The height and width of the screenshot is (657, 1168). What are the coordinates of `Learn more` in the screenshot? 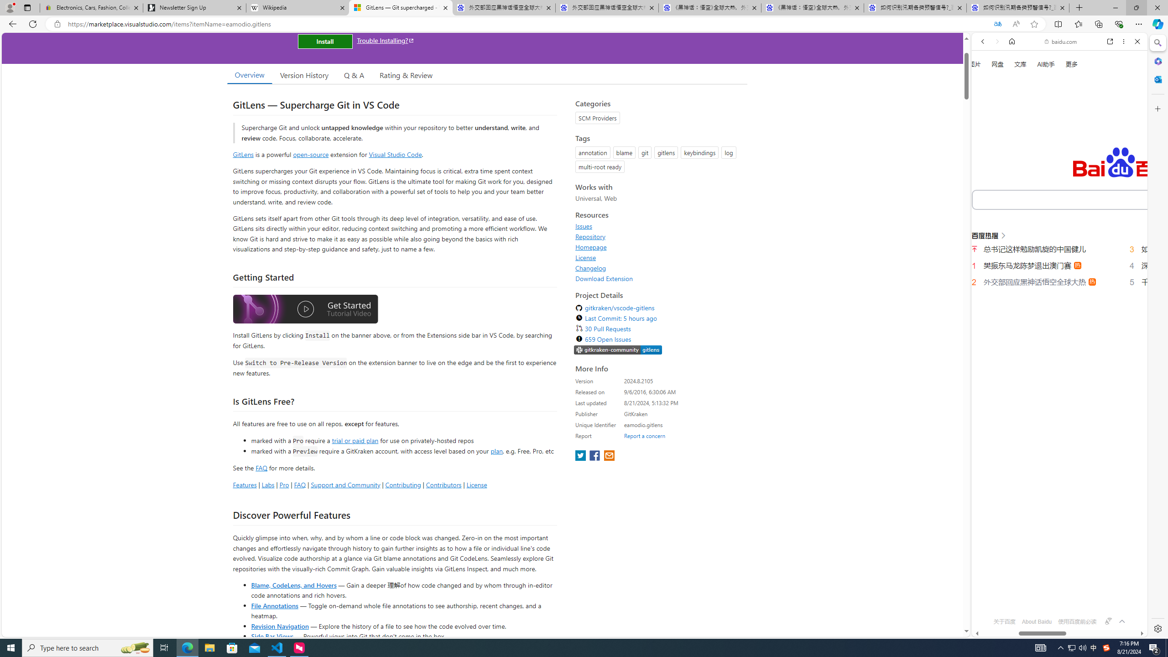 It's located at (1014, 124).